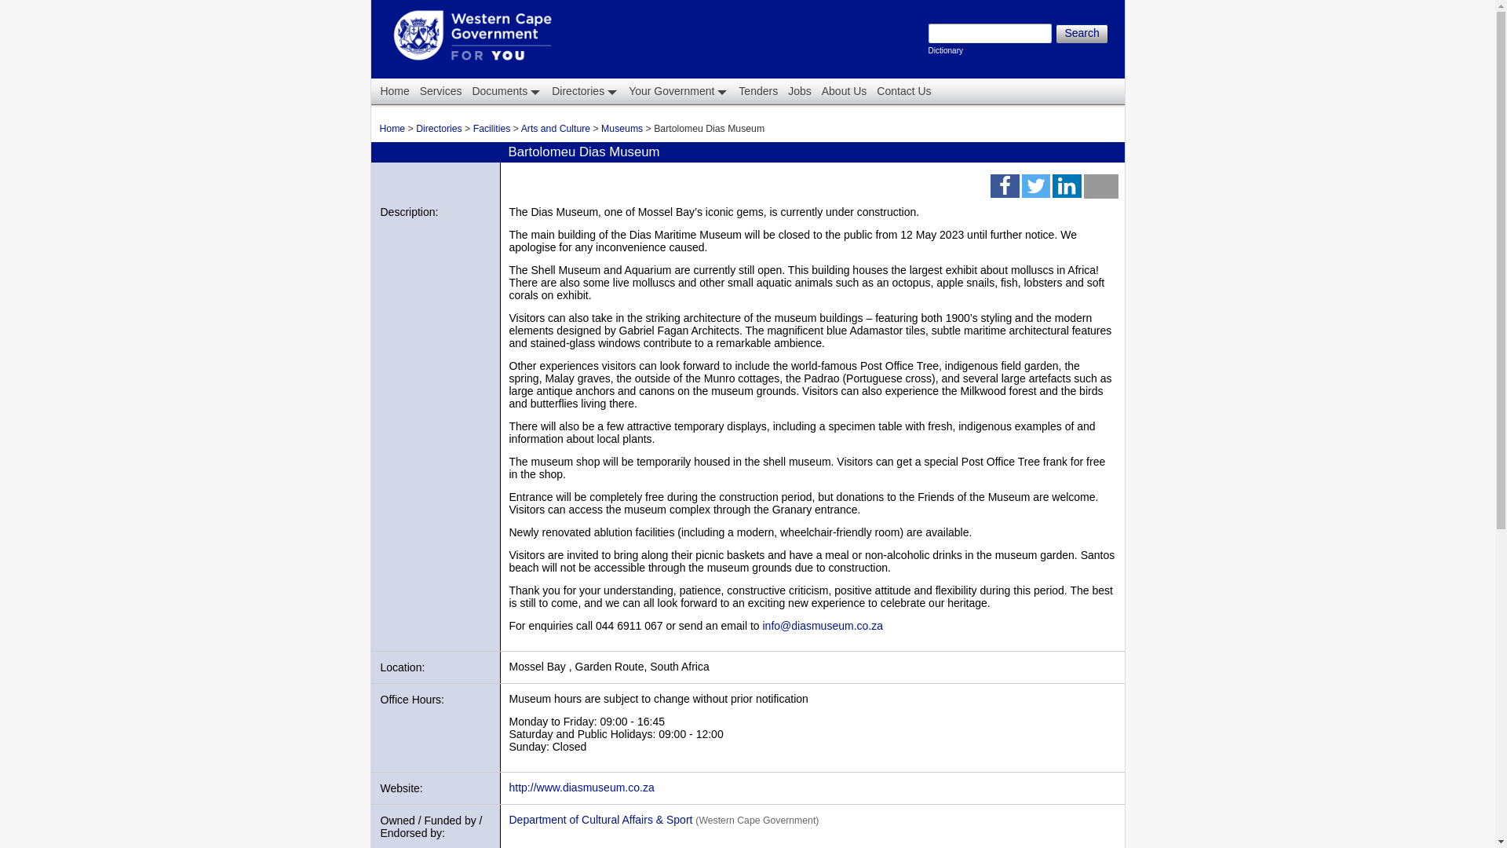  I want to click on Tenders, so click(757, 91).